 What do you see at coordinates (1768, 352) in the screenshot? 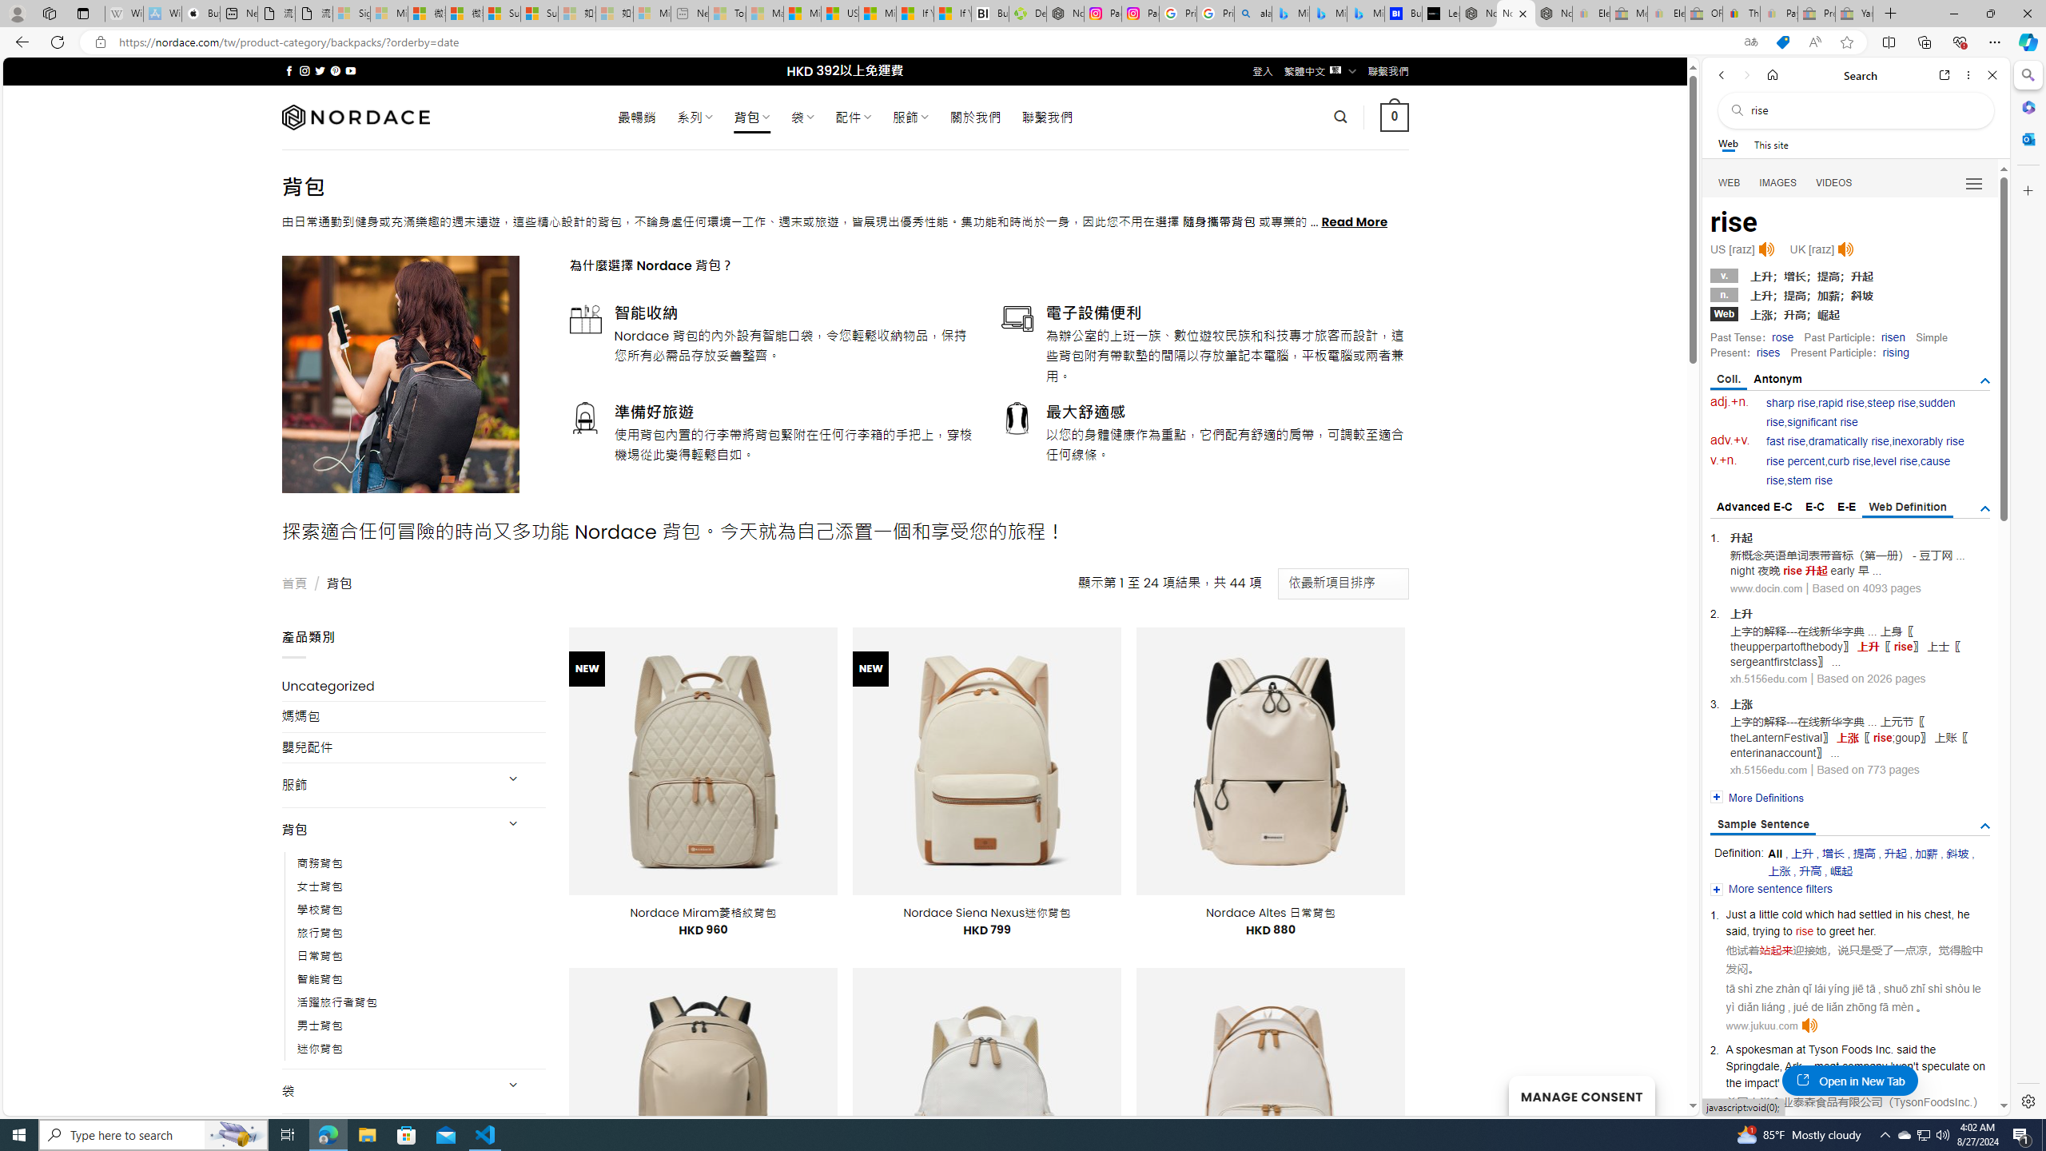
I see `rises` at bounding box center [1768, 352].